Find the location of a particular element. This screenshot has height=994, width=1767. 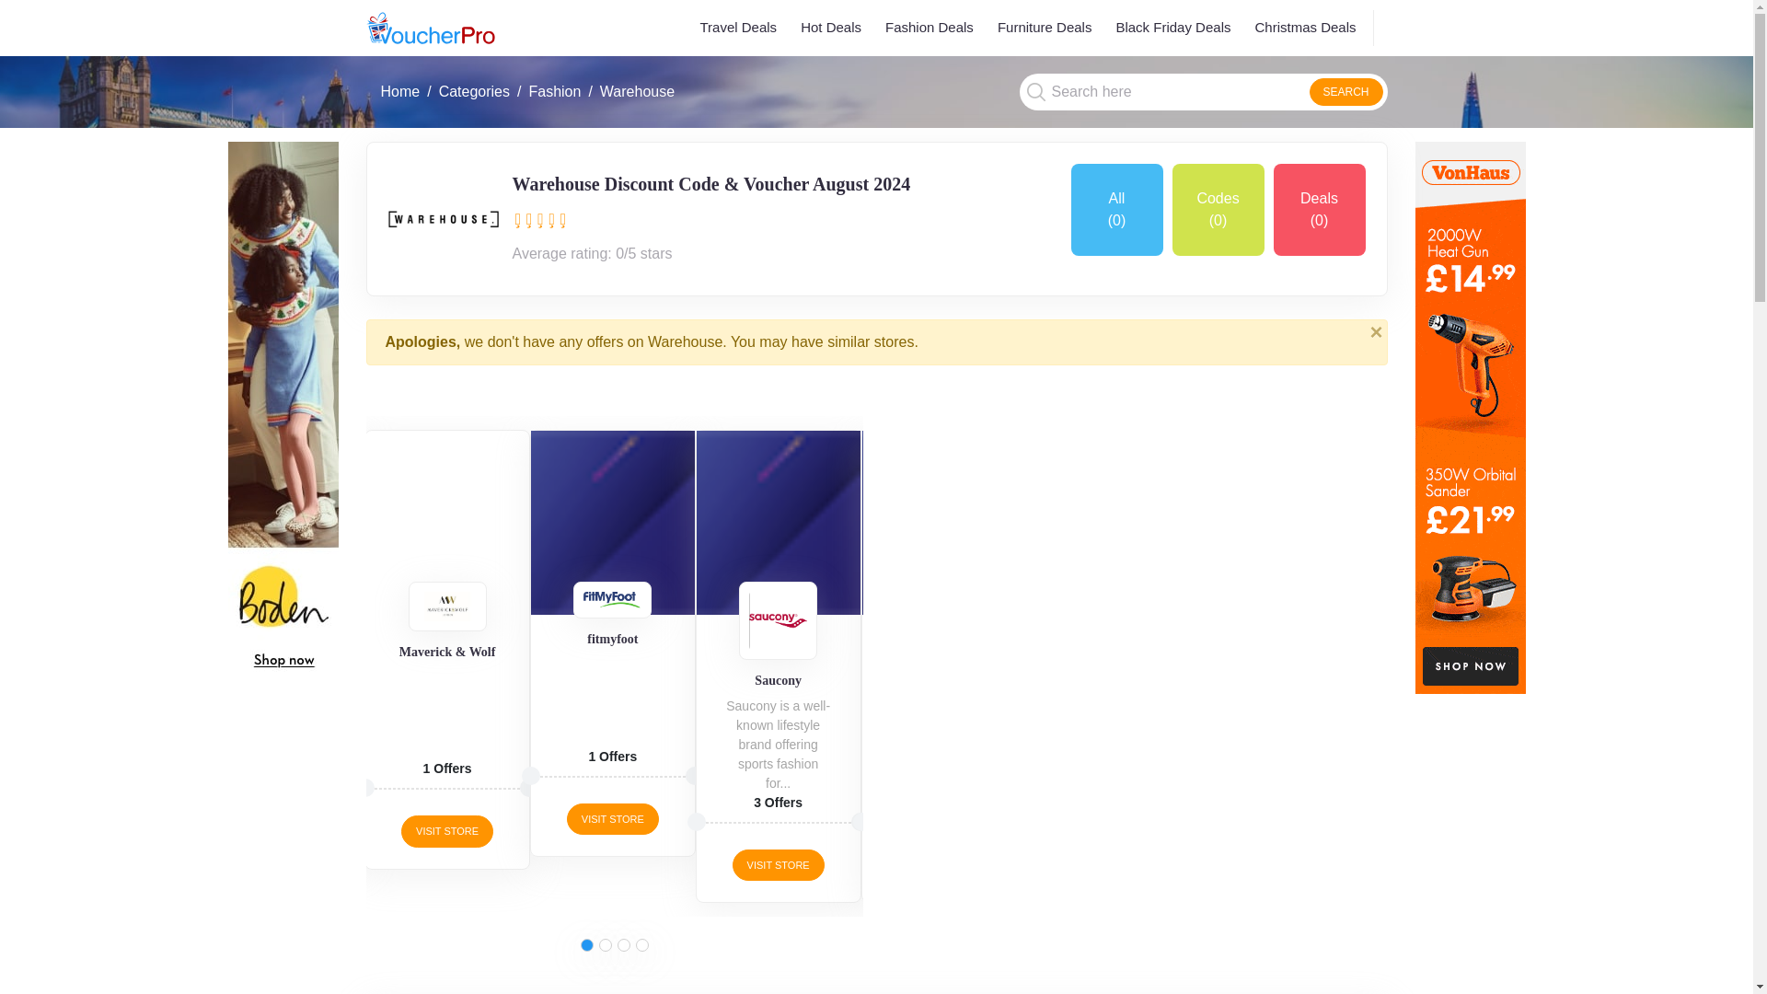

Fashion is located at coordinates (554, 91).